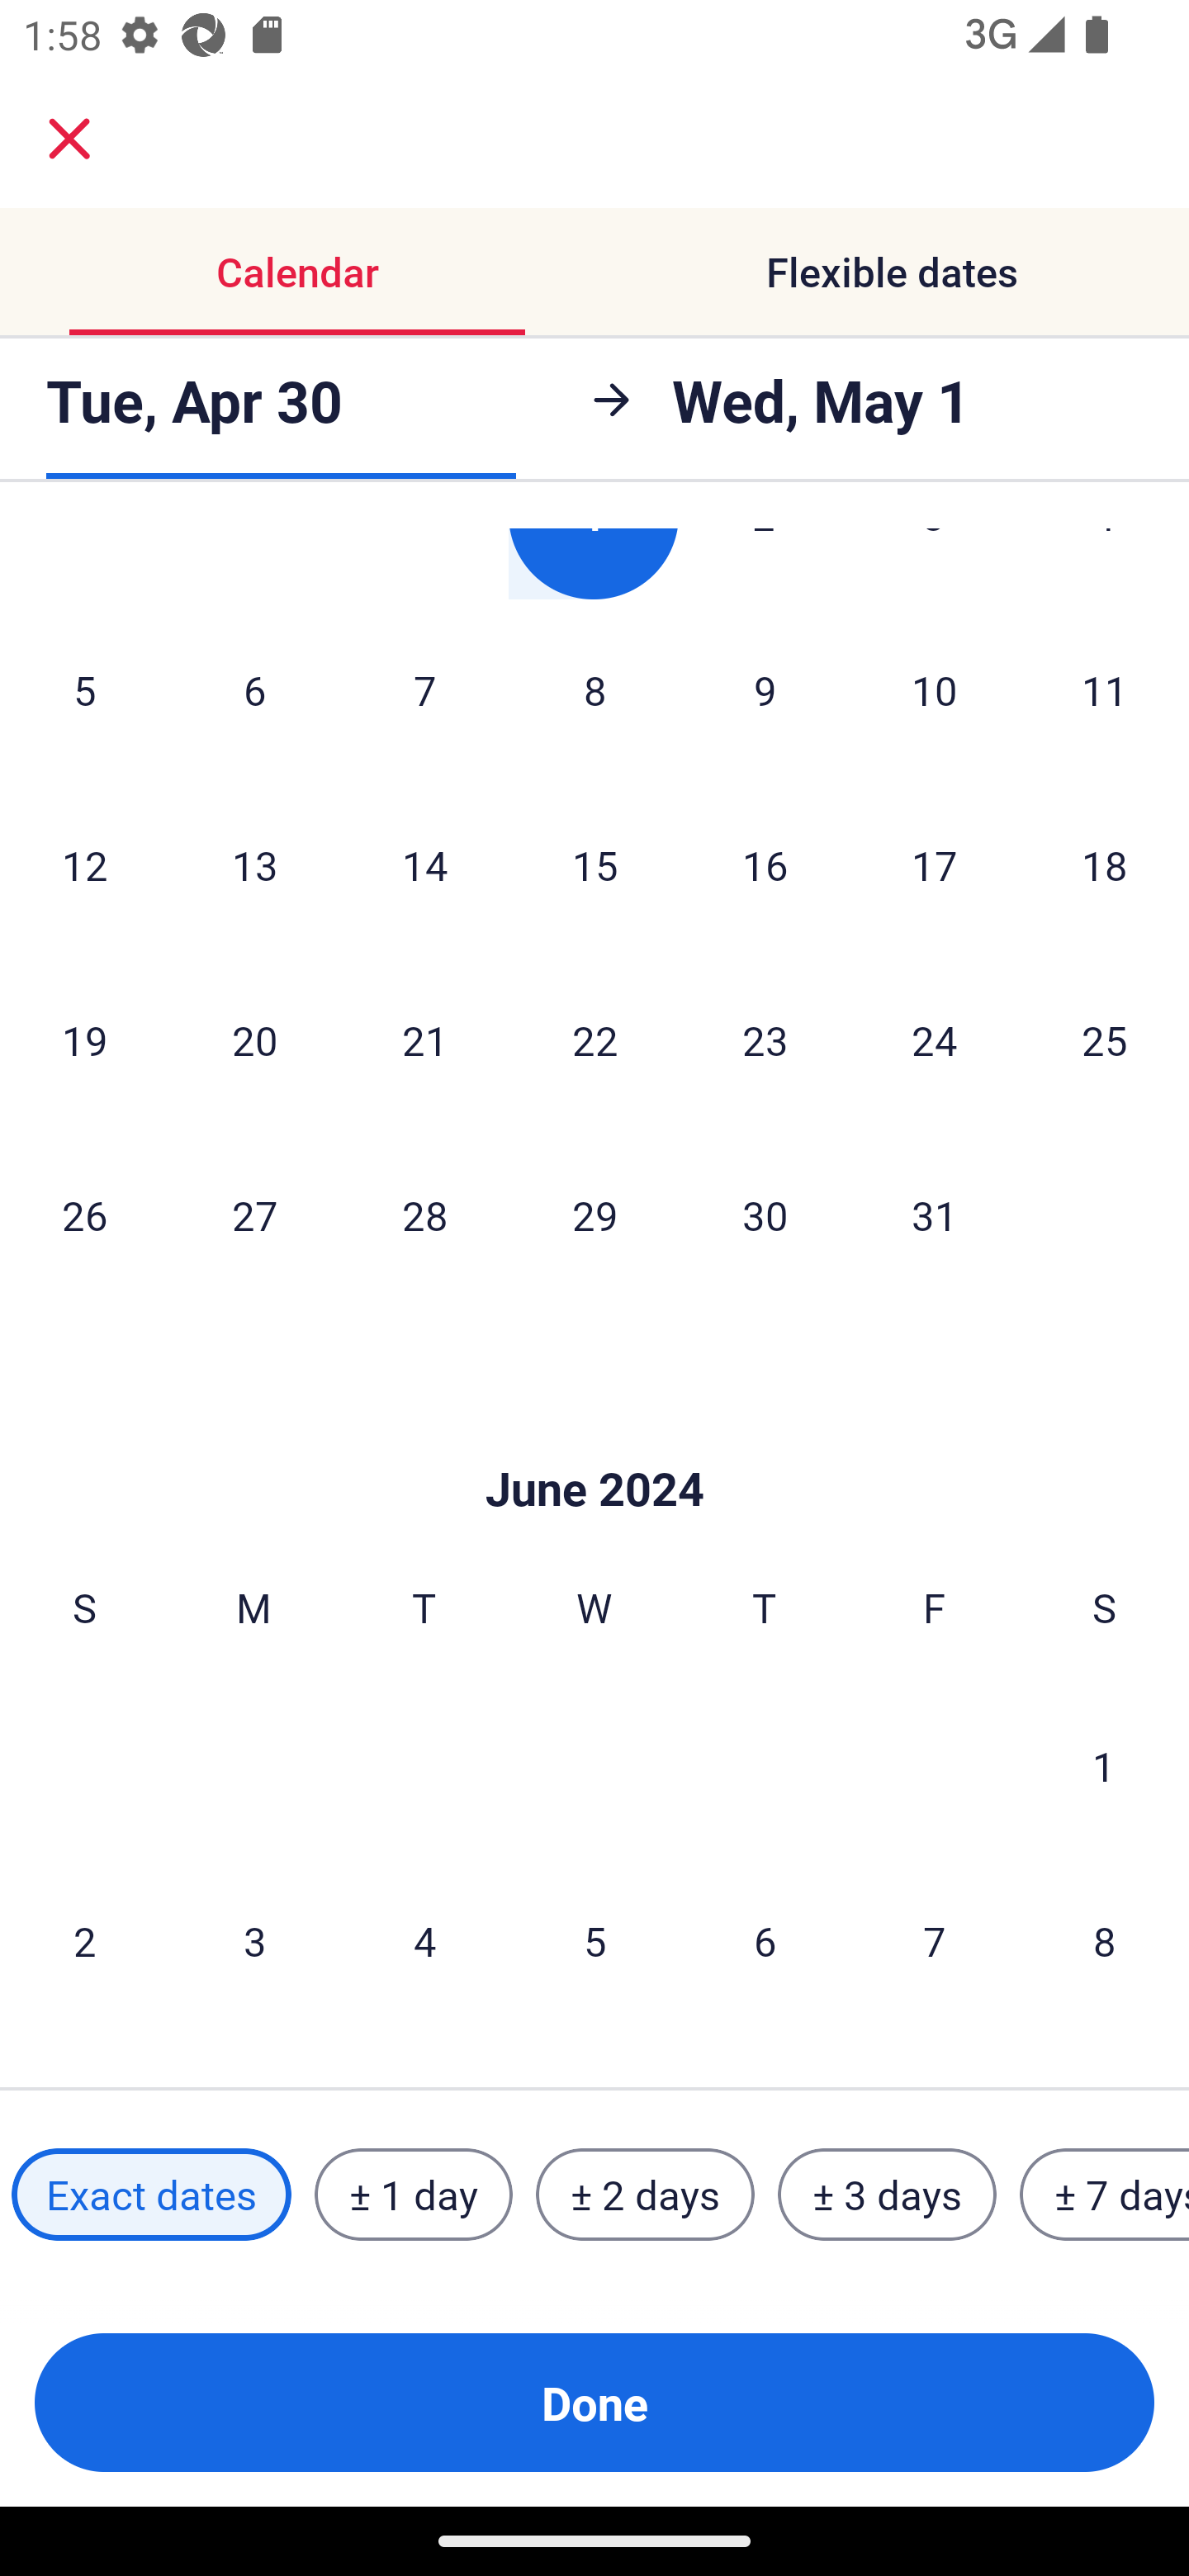  Describe the element at coordinates (594, 1440) in the screenshot. I see `Skip to Done` at that location.